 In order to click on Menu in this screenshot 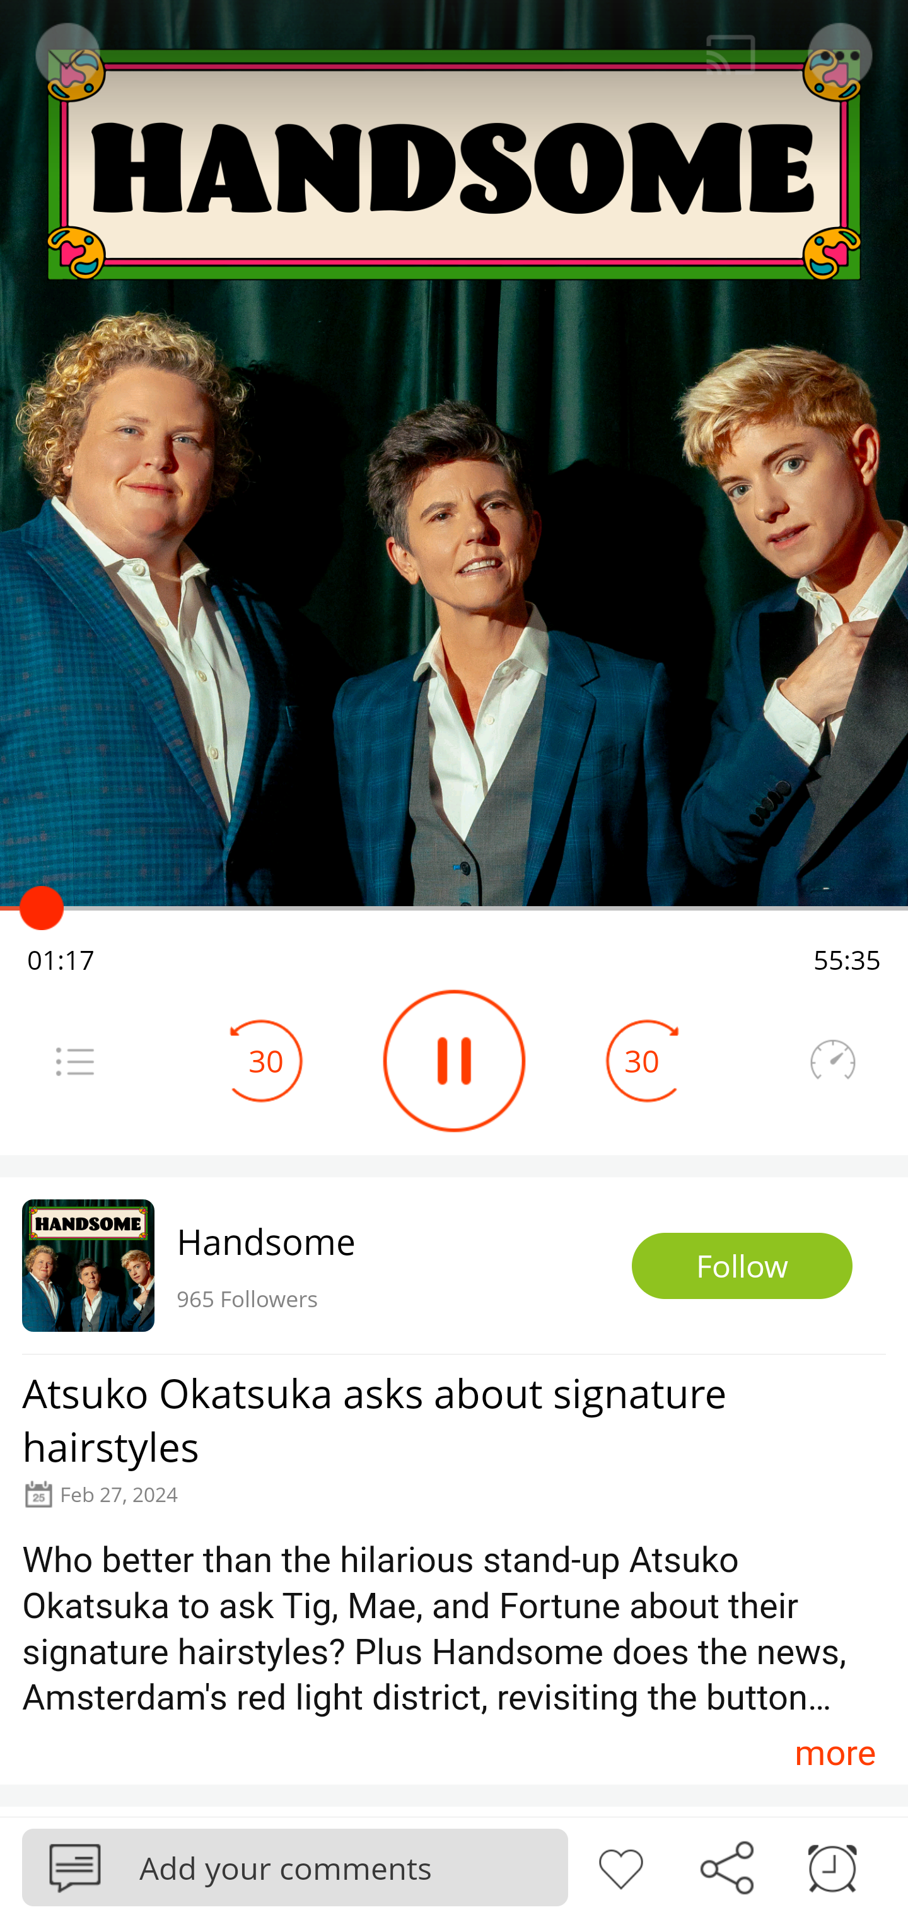, I will do `click(841, 55)`.